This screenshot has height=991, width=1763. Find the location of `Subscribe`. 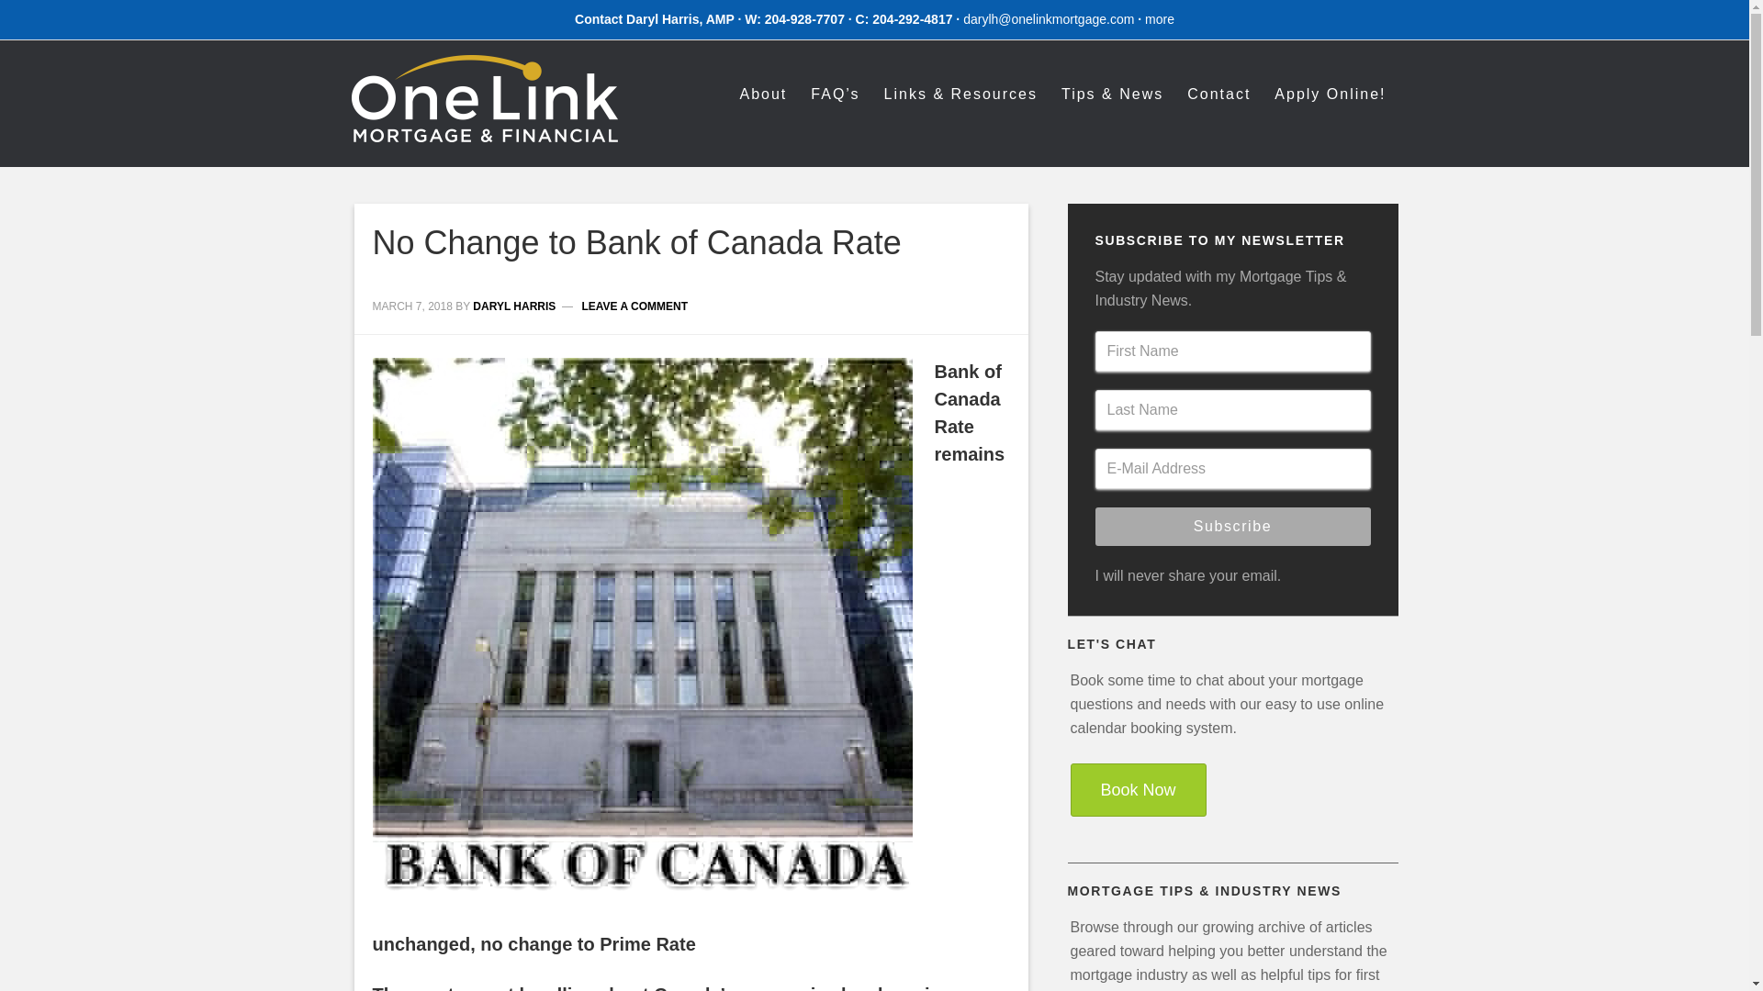

Subscribe is located at coordinates (1232, 527).